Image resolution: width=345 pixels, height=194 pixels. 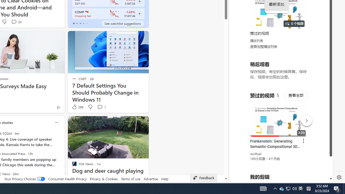 I want to click on wolfball, so click(x=256, y=154).